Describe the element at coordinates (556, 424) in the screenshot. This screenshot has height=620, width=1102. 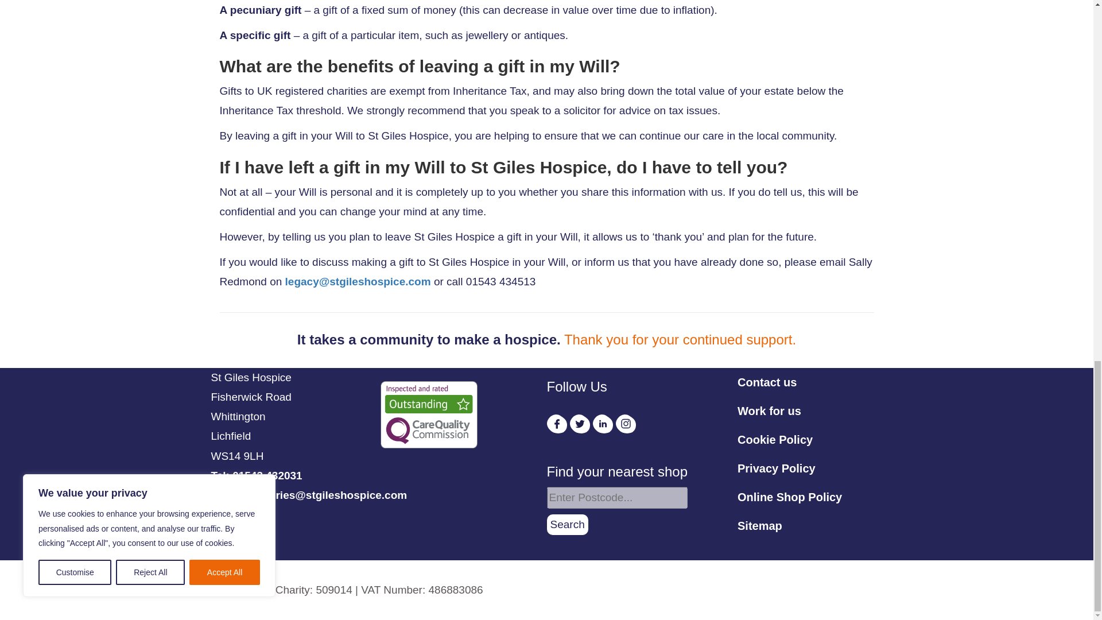
I see `Facebook` at that location.